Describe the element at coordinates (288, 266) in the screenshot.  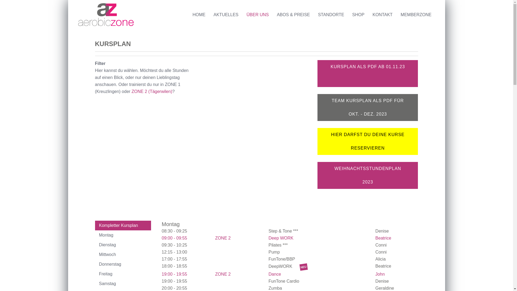
I see `DeepWORK      ` at that location.